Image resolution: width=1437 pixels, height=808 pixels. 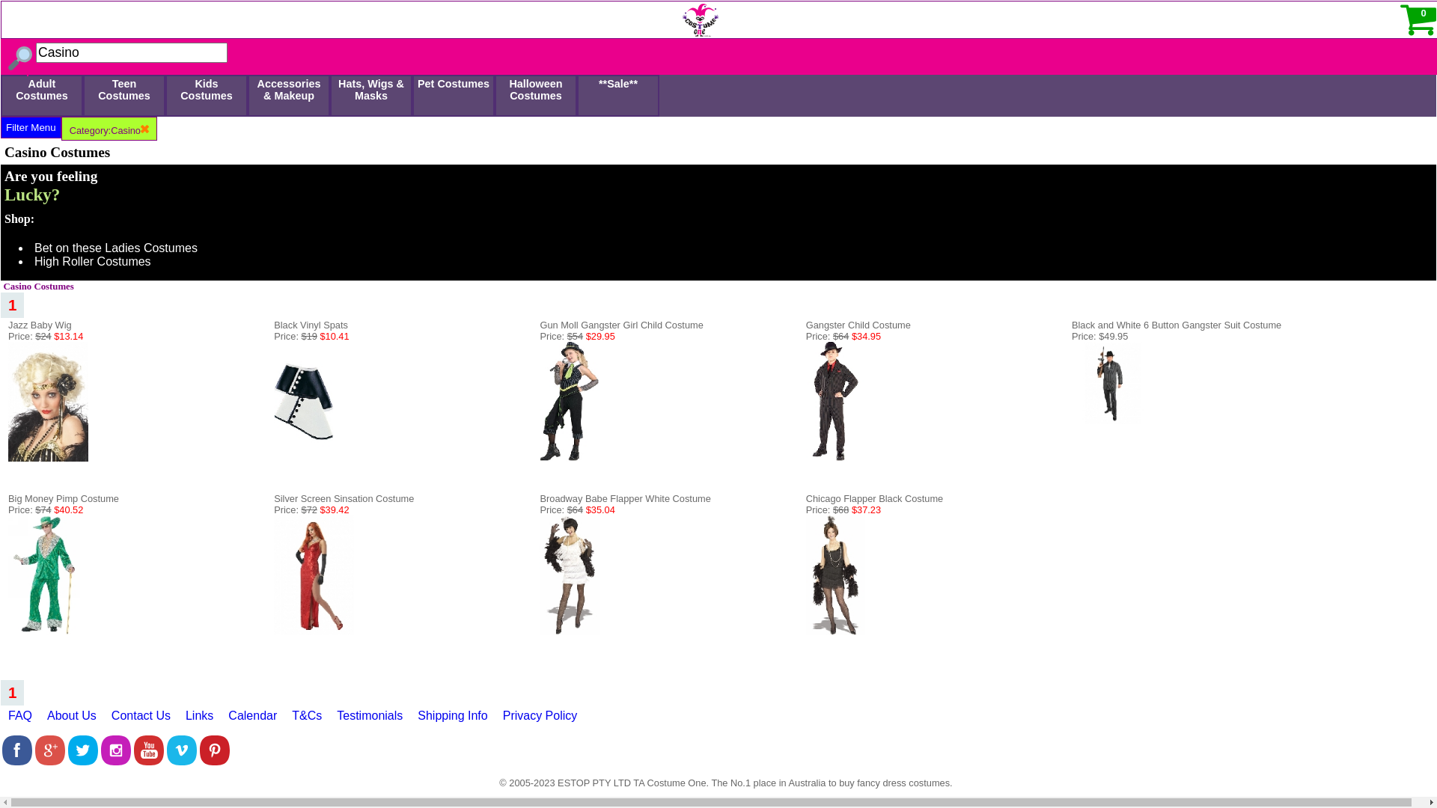 I want to click on Gun Moll Gangster Girl Child Costume, so click(x=570, y=402).